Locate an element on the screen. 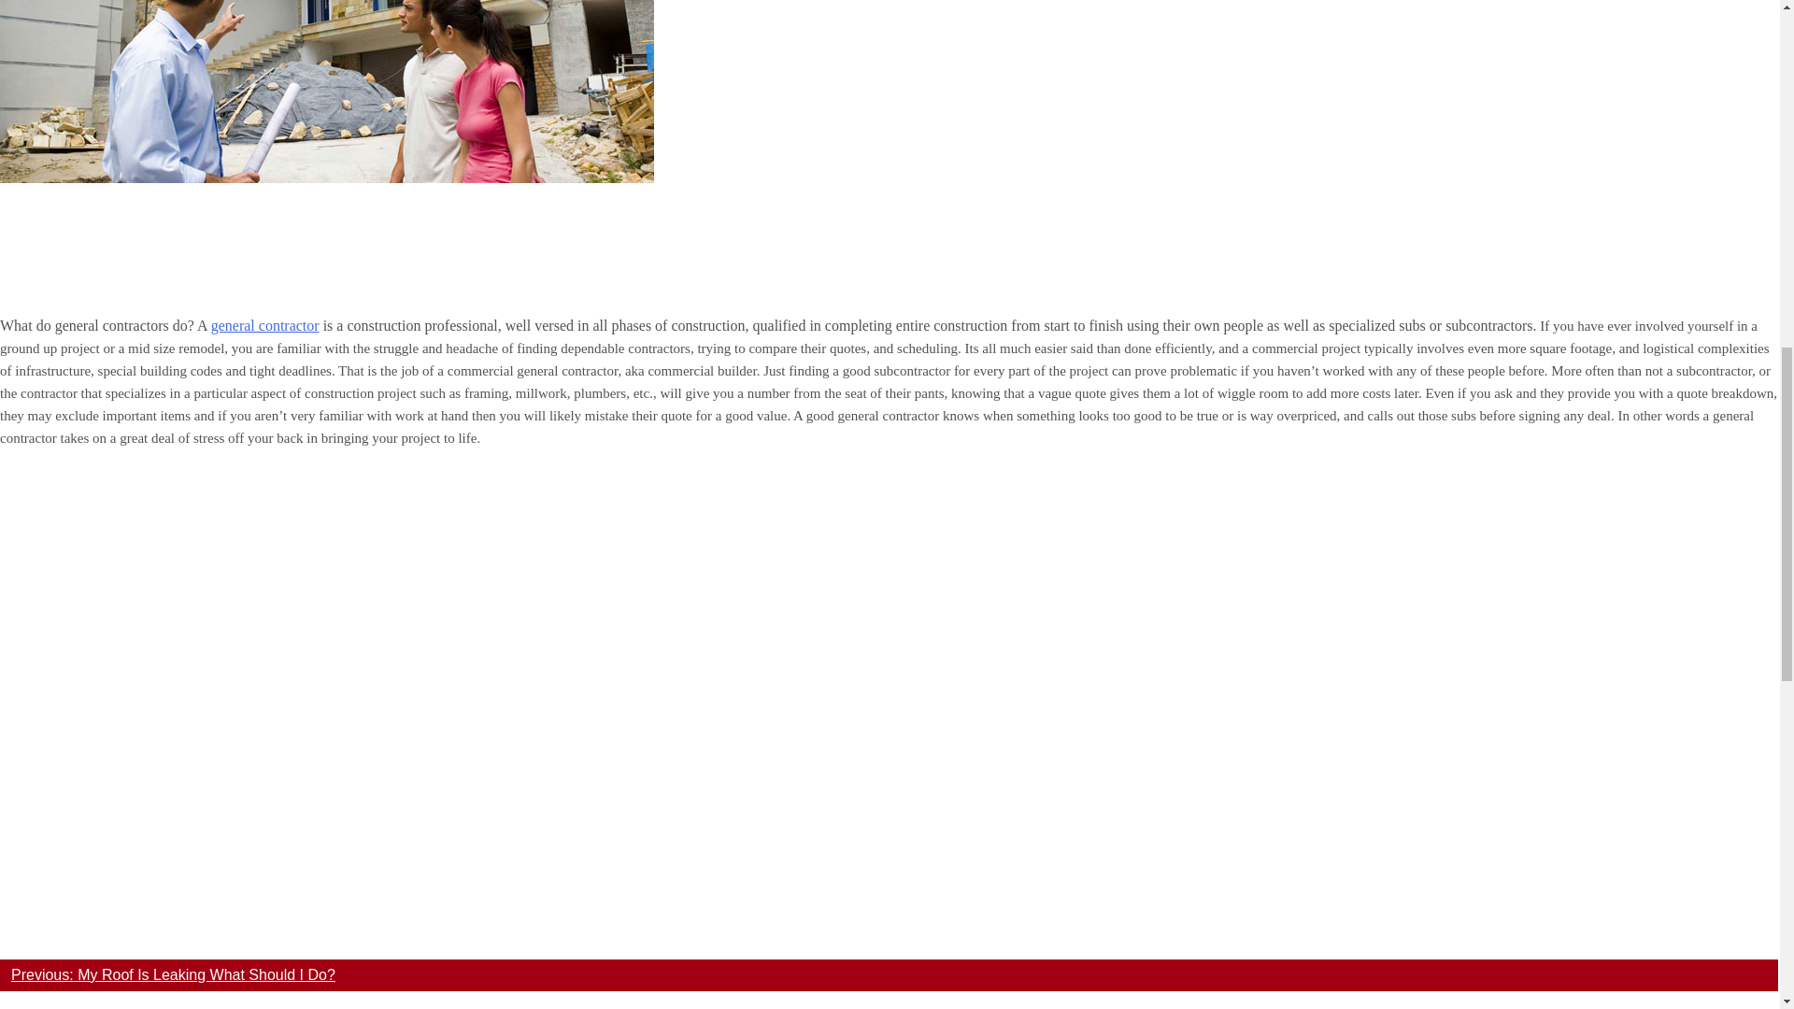  Previous: My Roof Is Leaking What Should I Do? is located at coordinates (173, 973).